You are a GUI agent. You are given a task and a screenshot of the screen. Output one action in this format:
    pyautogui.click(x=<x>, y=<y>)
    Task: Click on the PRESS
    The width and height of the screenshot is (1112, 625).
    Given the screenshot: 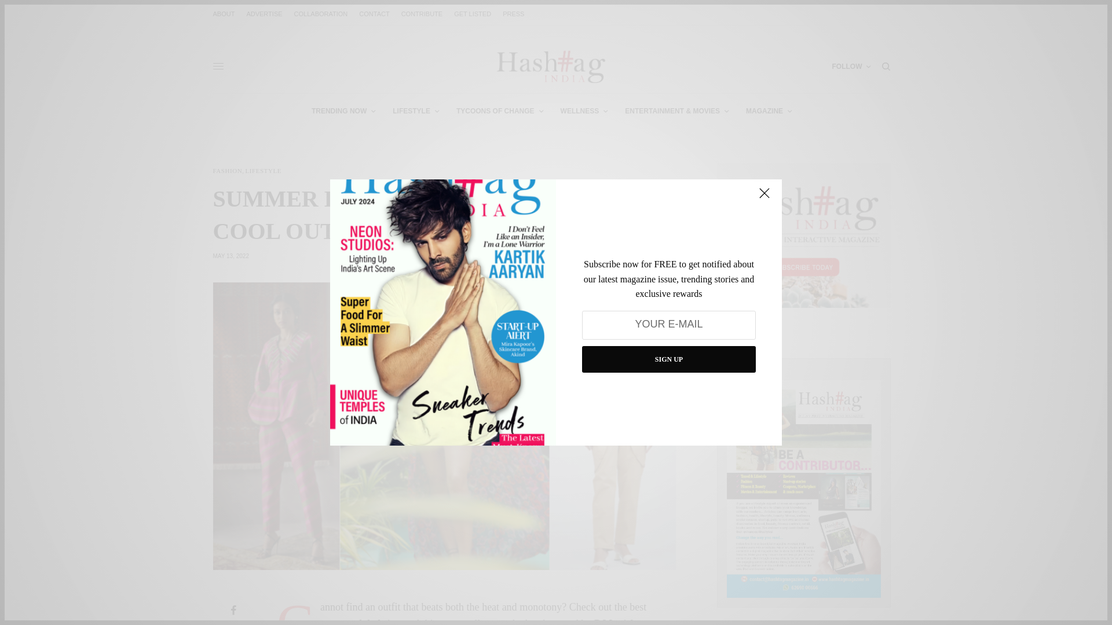 What is the action you would take?
    pyautogui.click(x=513, y=14)
    